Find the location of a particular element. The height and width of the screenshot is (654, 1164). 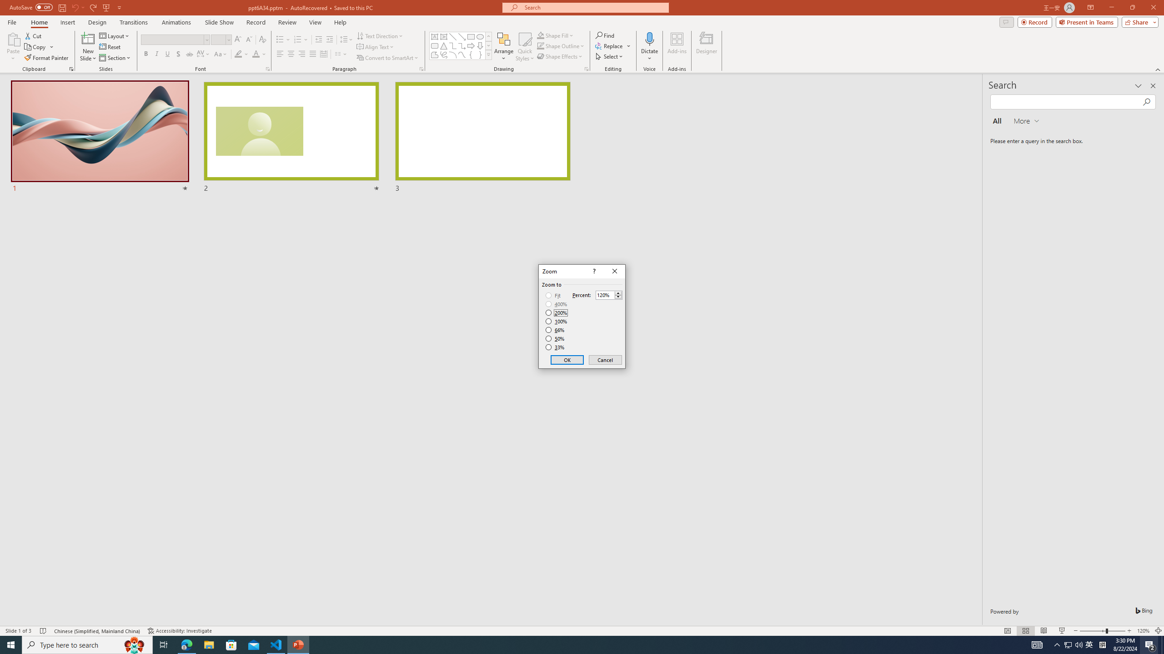

Running applications is located at coordinates (566, 645).